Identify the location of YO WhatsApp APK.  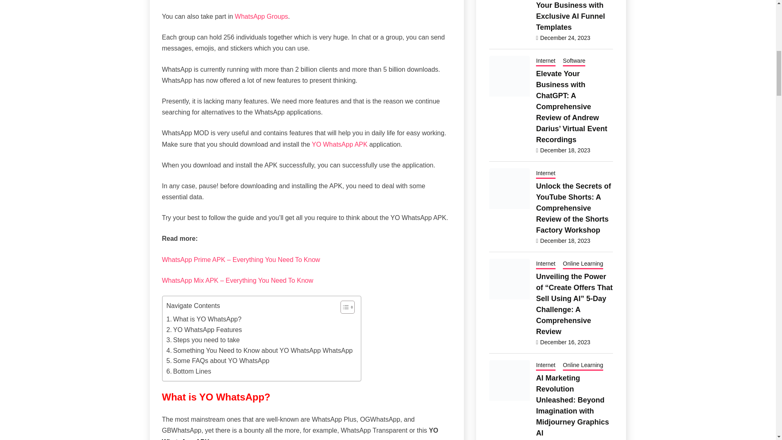
(338, 144).